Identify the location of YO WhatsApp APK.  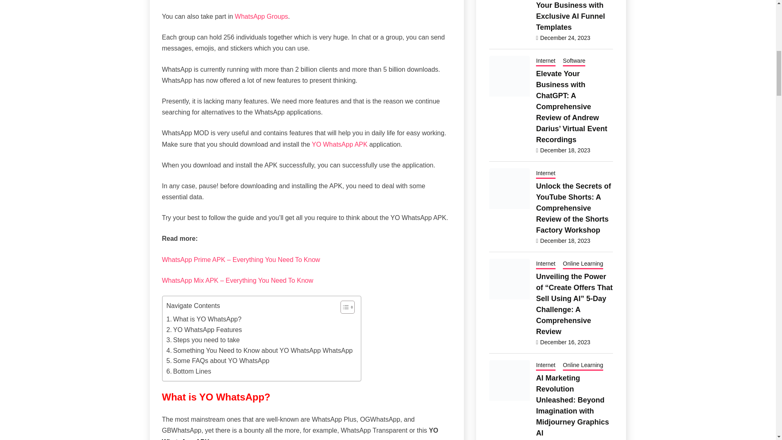
(338, 144).